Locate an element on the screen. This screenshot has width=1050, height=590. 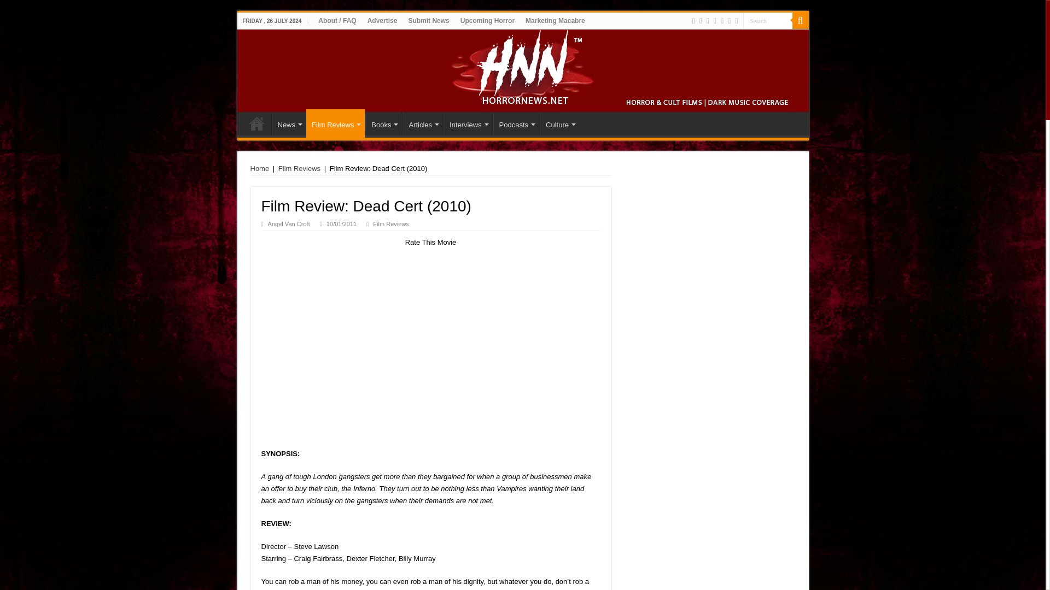
Upcoming Horror is located at coordinates (487, 20).